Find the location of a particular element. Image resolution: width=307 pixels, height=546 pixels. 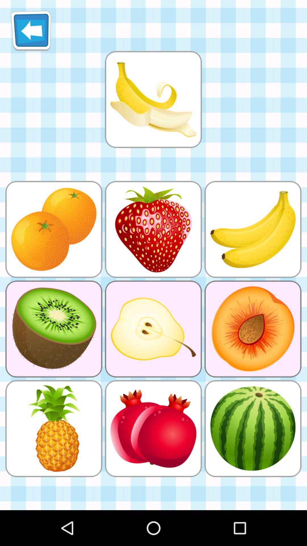

toggle emoji is located at coordinates (153, 100).